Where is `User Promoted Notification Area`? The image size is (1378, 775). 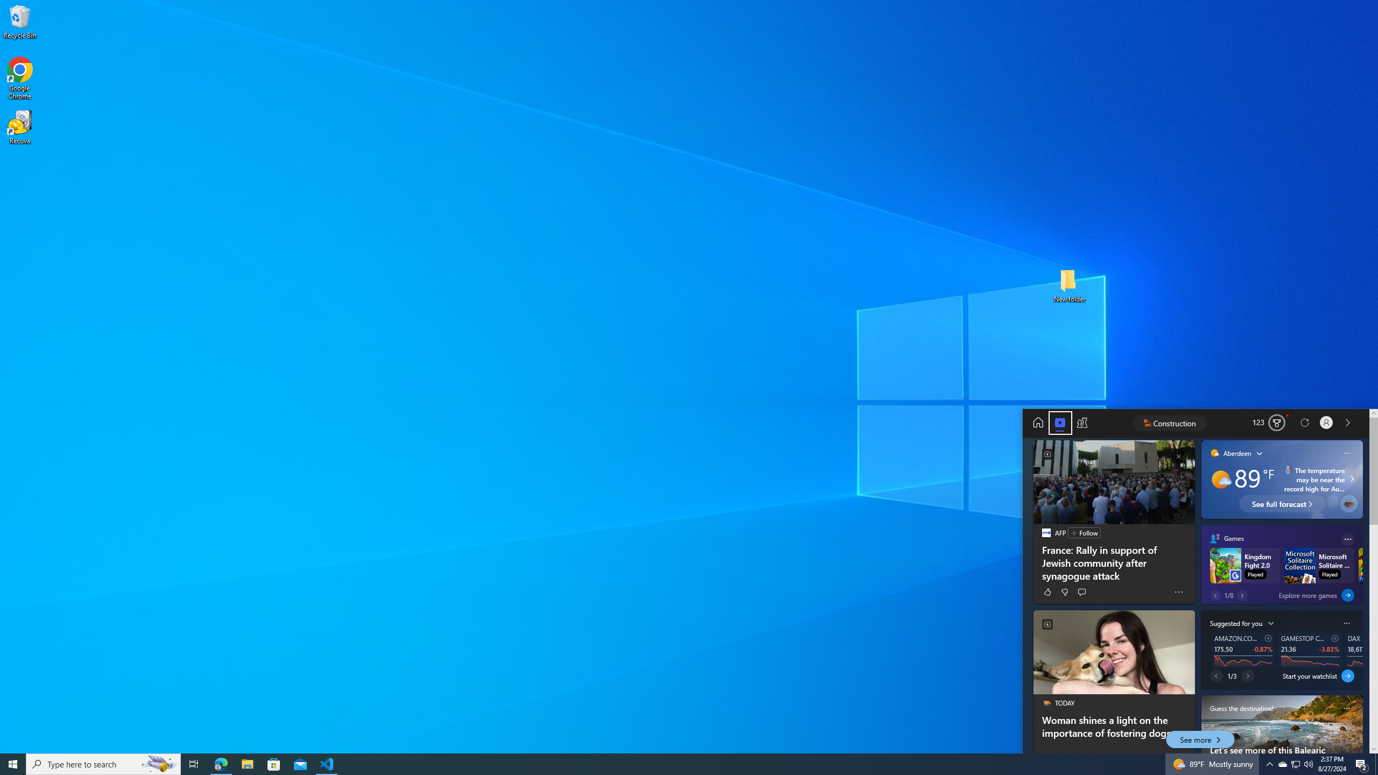
User Promoted Notification Area is located at coordinates (1362, 764).